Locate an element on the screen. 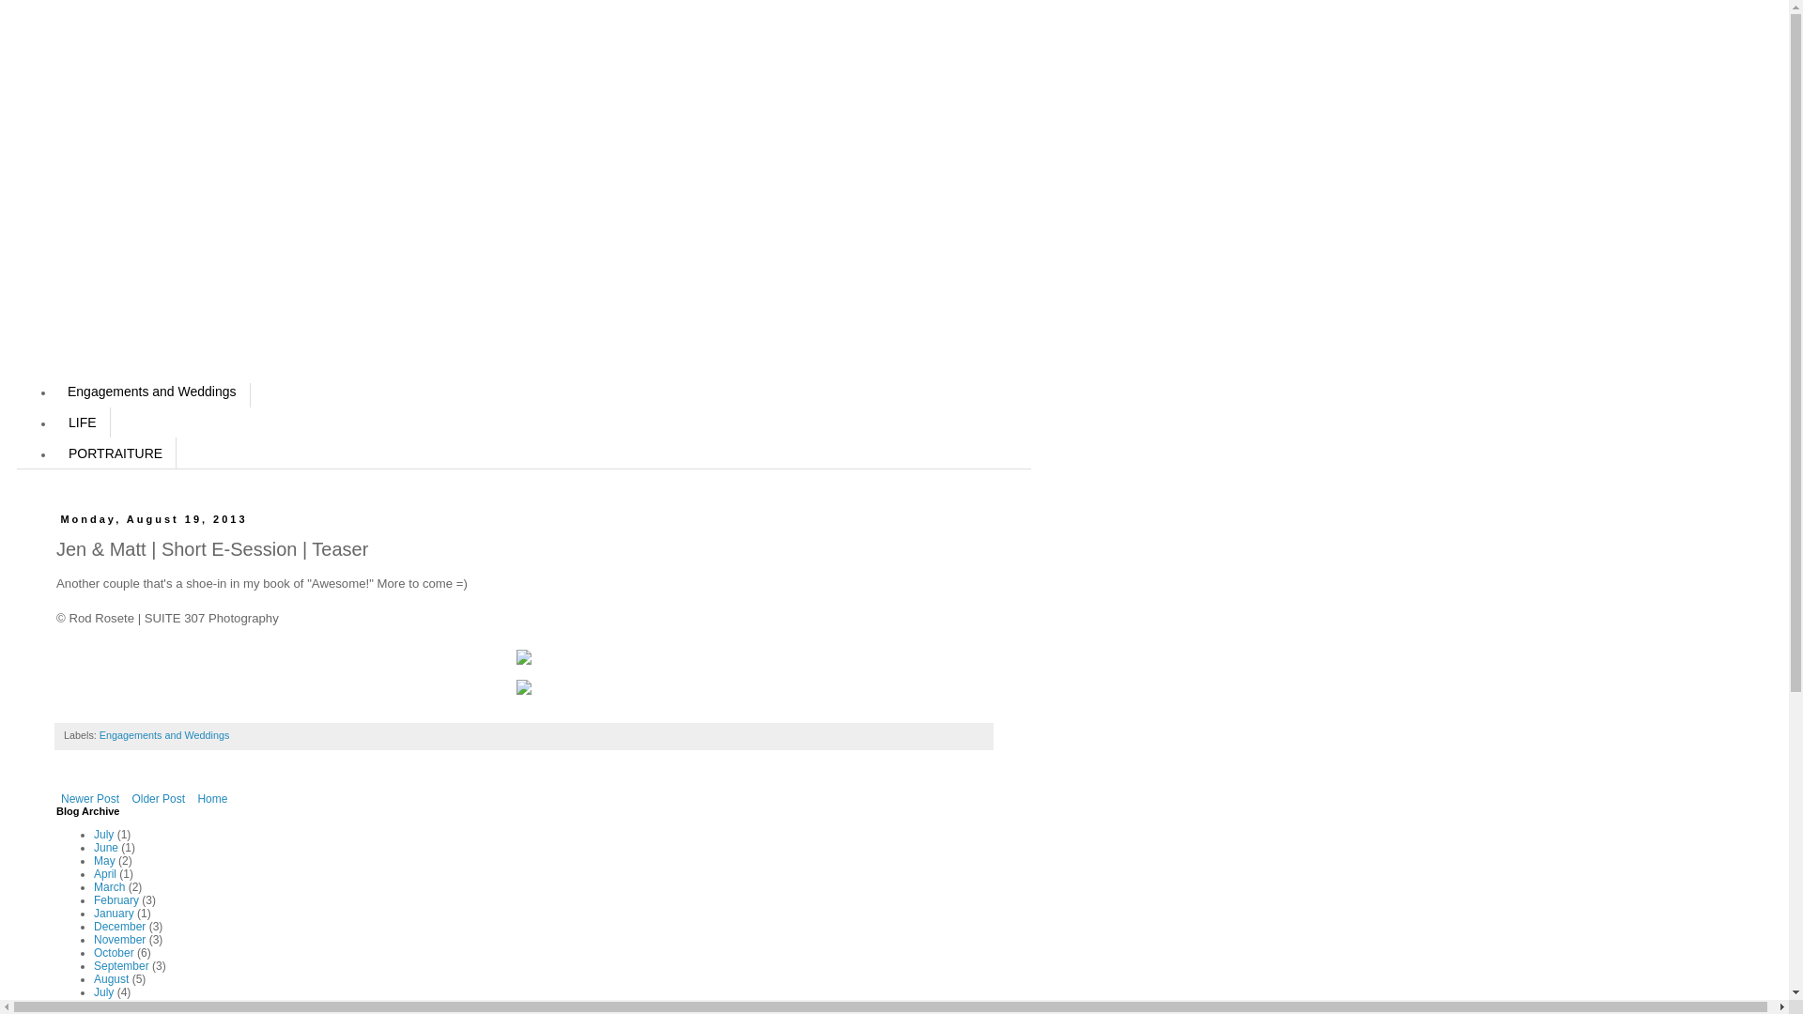  October is located at coordinates (115, 953).